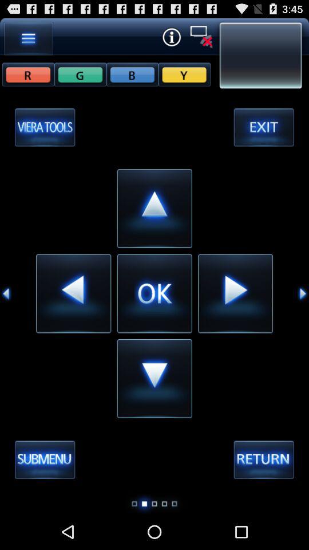 The width and height of the screenshot is (309, 550). What do you see at coordinates (264, 459) in the screenshot?
I see `click return` at bounding box center [264, 459].